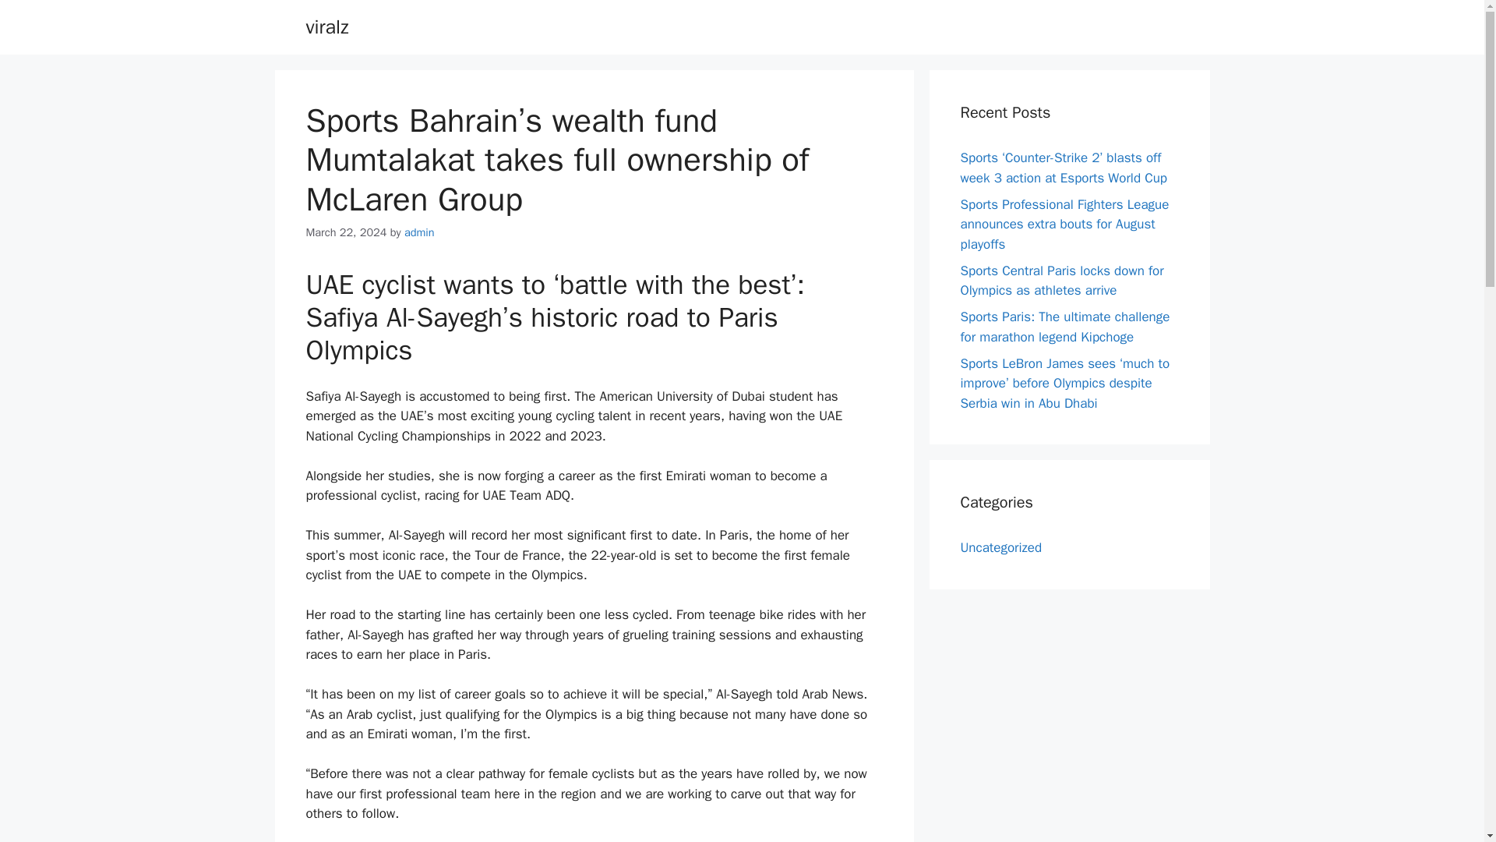 This screenshot has height=842, width=1496. Describe the element at coordinates (326, 27) in the screenshot. I see `viralz` at that location.